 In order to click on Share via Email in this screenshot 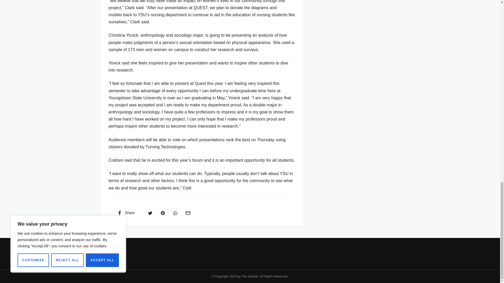, I will do `click(188, 213)`.